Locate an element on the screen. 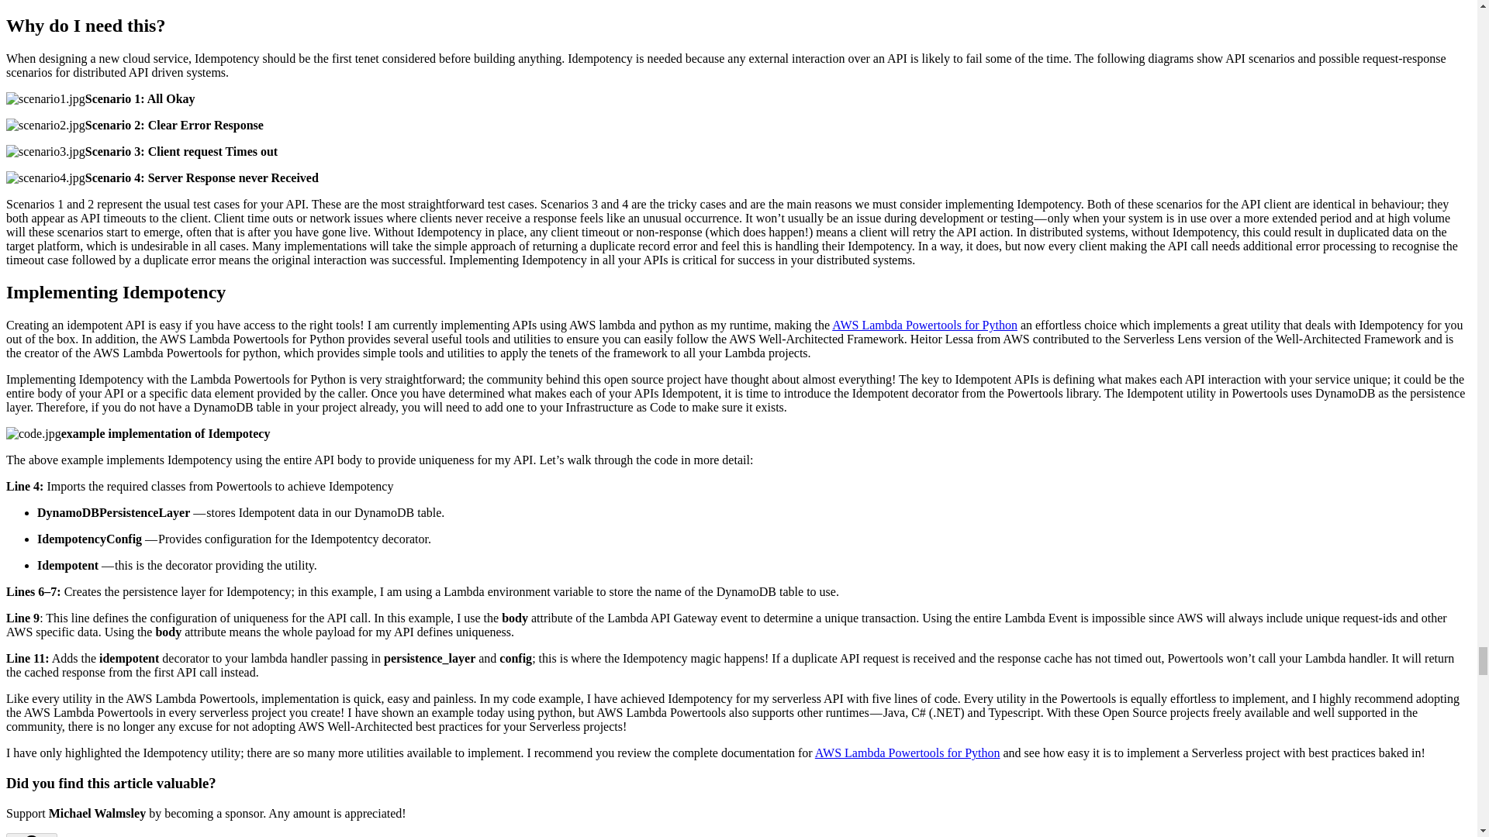  AWS Lambda Powertools for Python is located at coordinates (907, 753).